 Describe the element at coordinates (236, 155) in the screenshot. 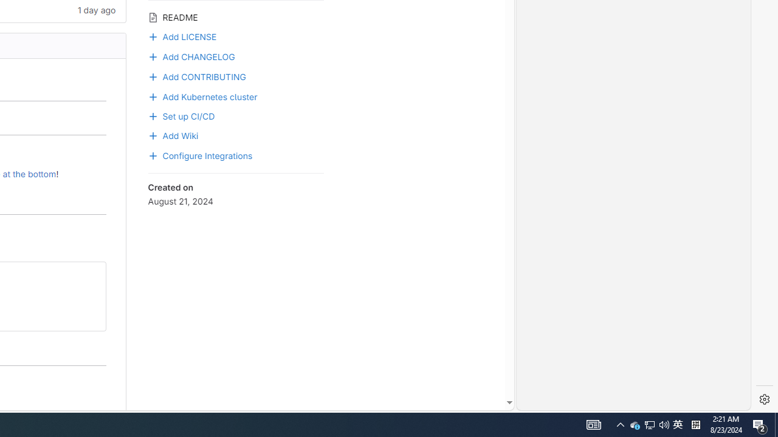

I see `Configure Integrations` at that location.